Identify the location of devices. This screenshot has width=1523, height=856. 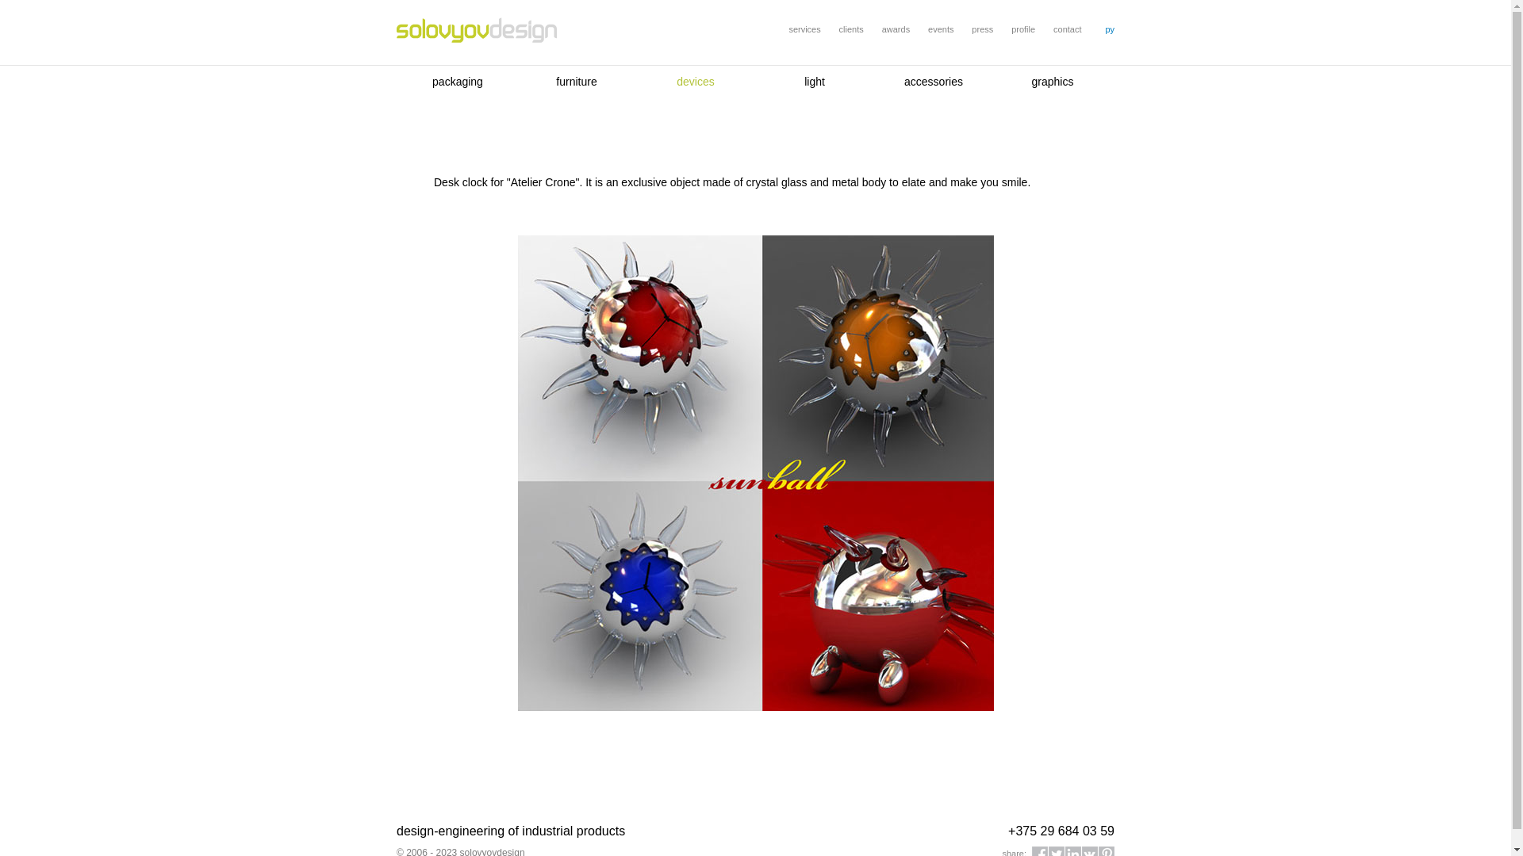
(695, 82).